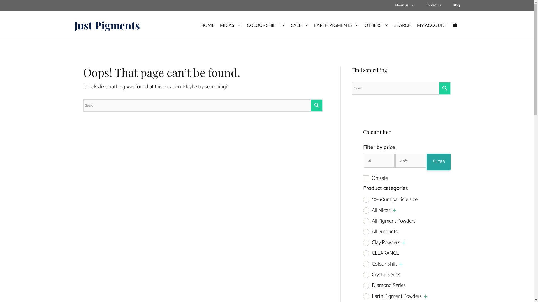 The width and height of the screenshot is (538, 302). Describe the element at coordinates (336, 25) in the screenshot. I see `EARTH PIGMENTS` at that location.